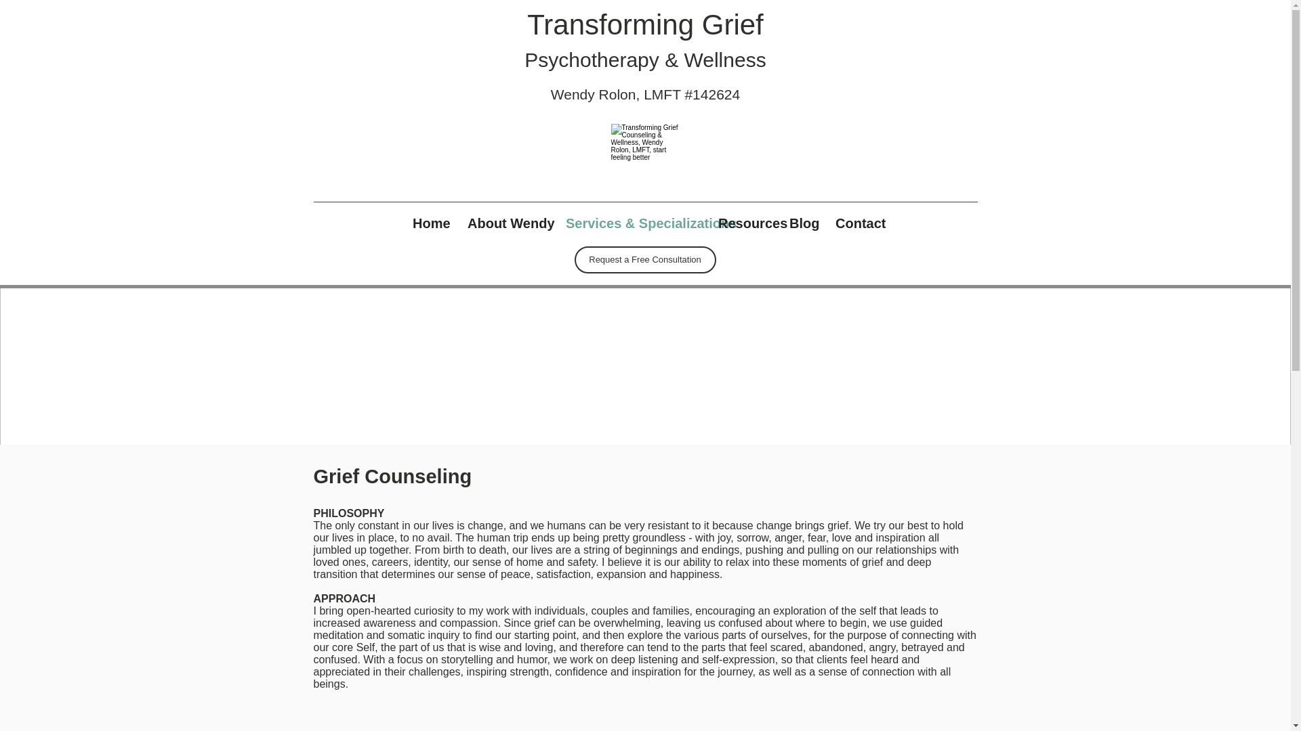 The height and width of the screenshot is (731, 1301). Describe the element at coordinates (802, 223) in the screenshot. I see `Blog` at that location.